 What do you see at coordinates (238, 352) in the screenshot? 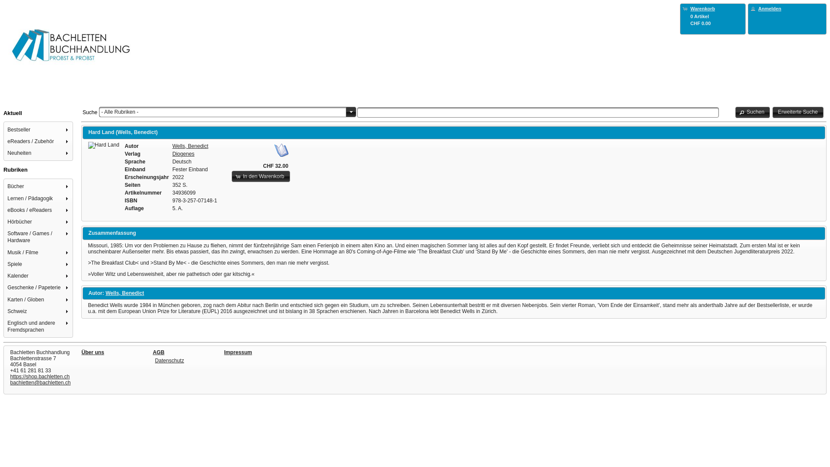
I see `Impressum` at bounding box center [238, 352].